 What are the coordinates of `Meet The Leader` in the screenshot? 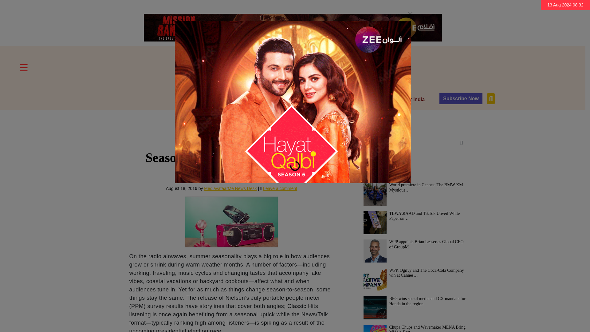 It's located at (252, 100).